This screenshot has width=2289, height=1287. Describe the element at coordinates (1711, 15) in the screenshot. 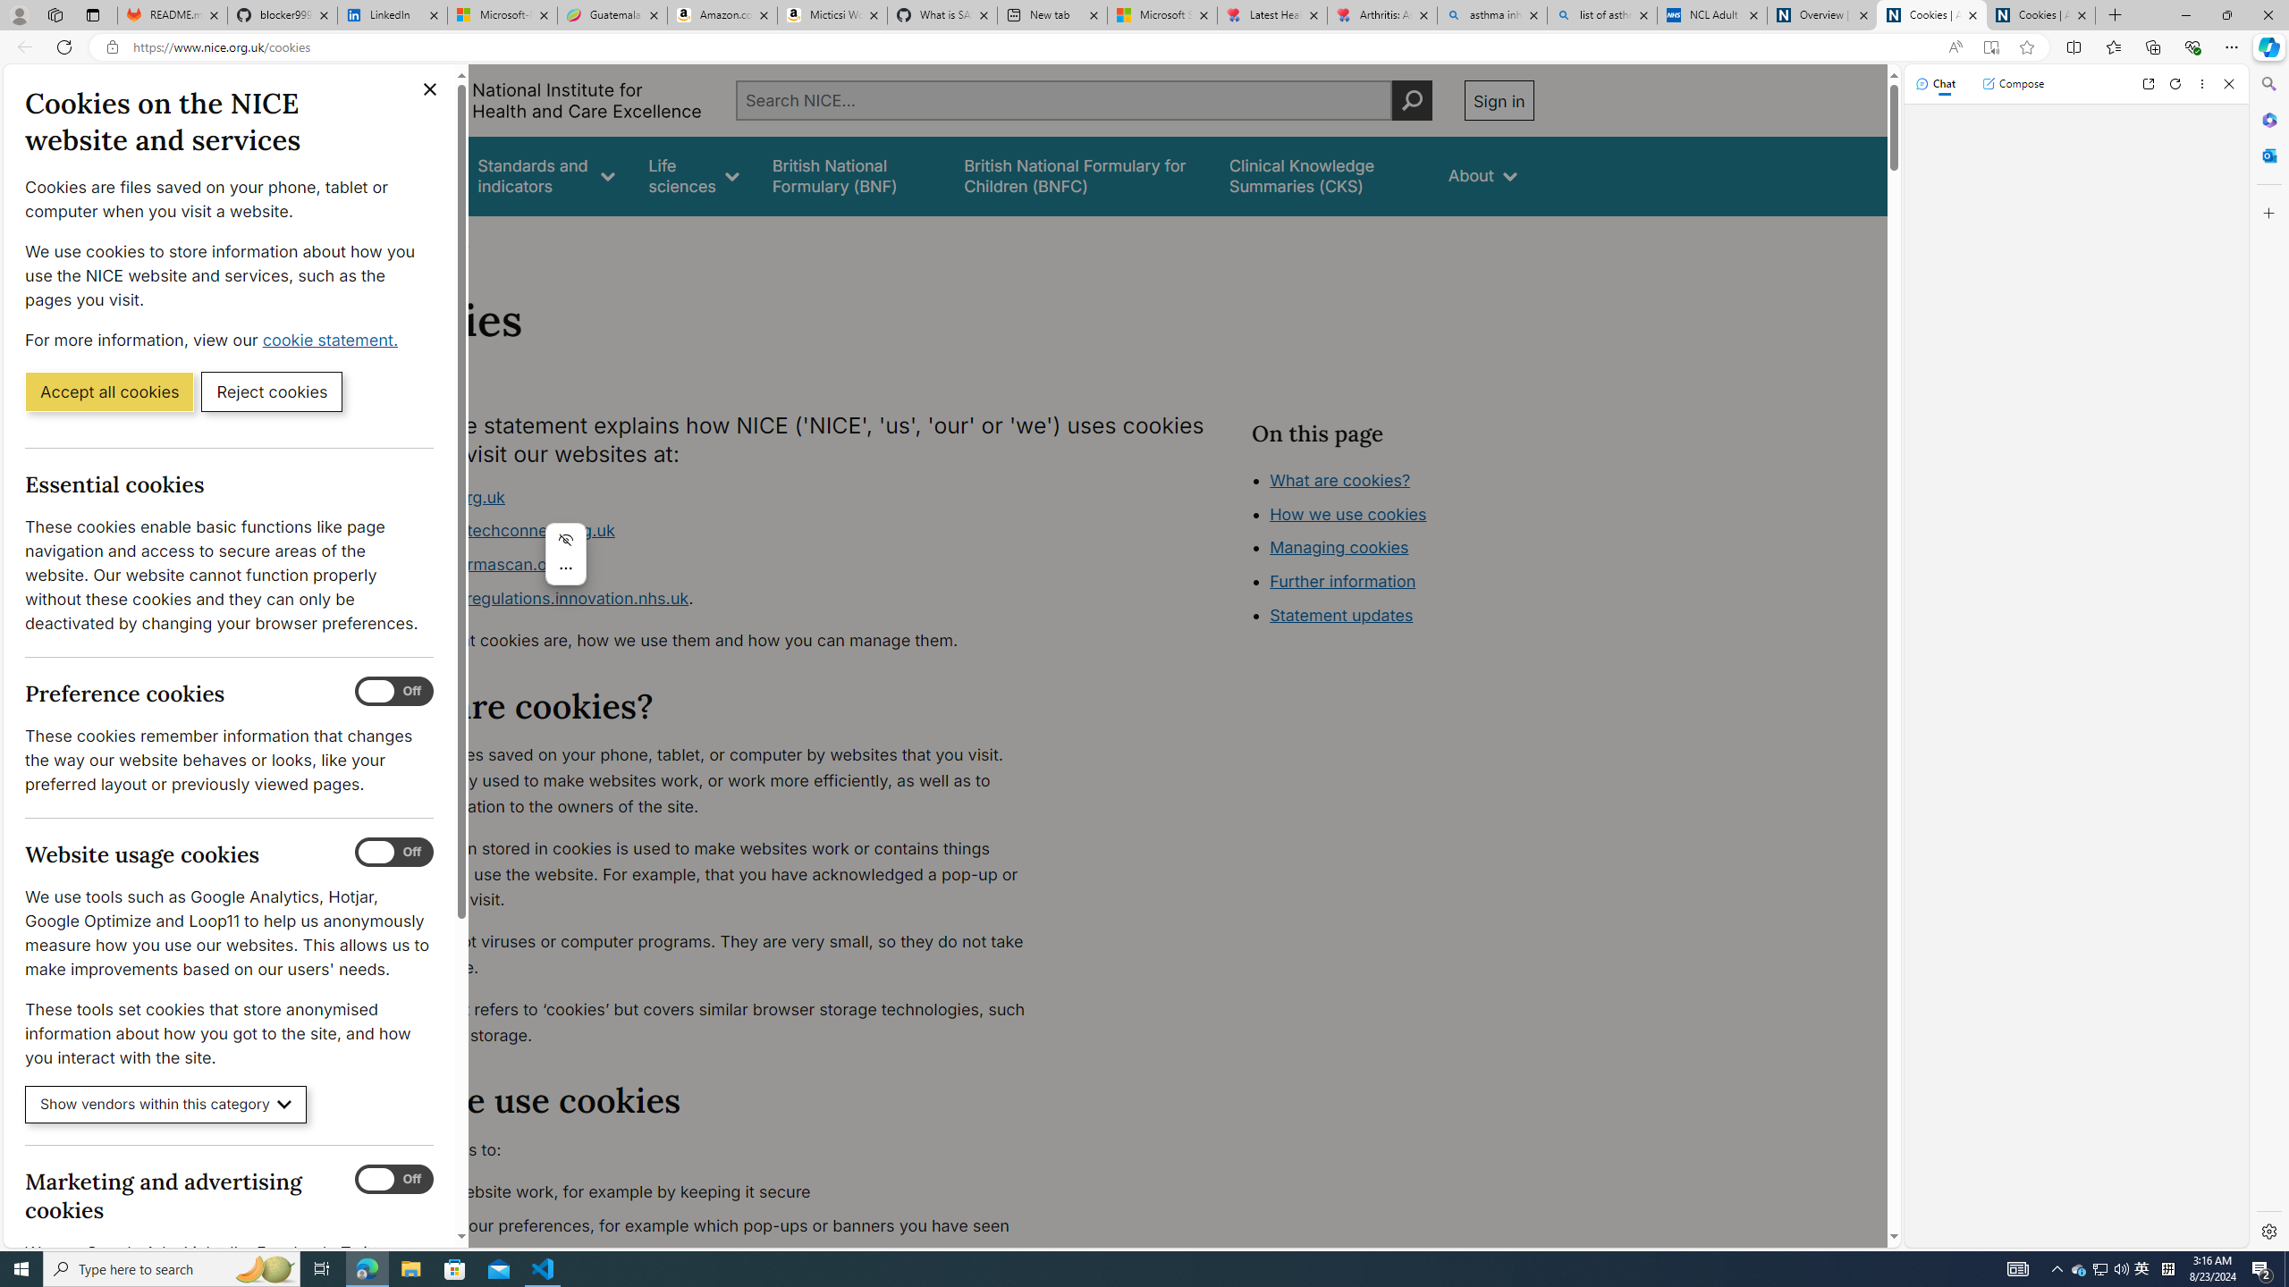

I see `NCL Adult Asthma Inhaler Choice Guideline` at that location.